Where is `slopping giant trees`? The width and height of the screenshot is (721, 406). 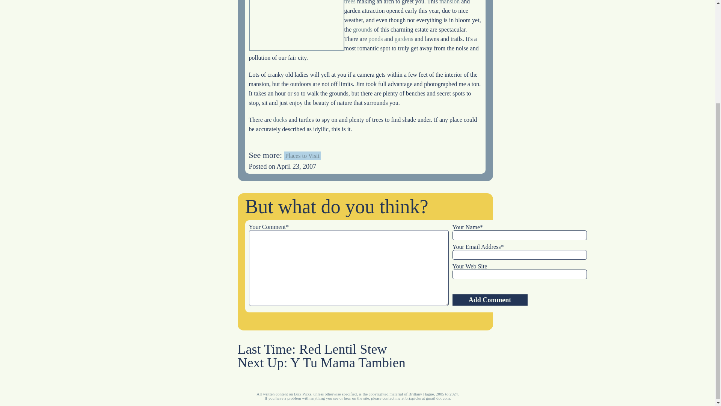
slopping giant trees is located at coordinates (412, 2).